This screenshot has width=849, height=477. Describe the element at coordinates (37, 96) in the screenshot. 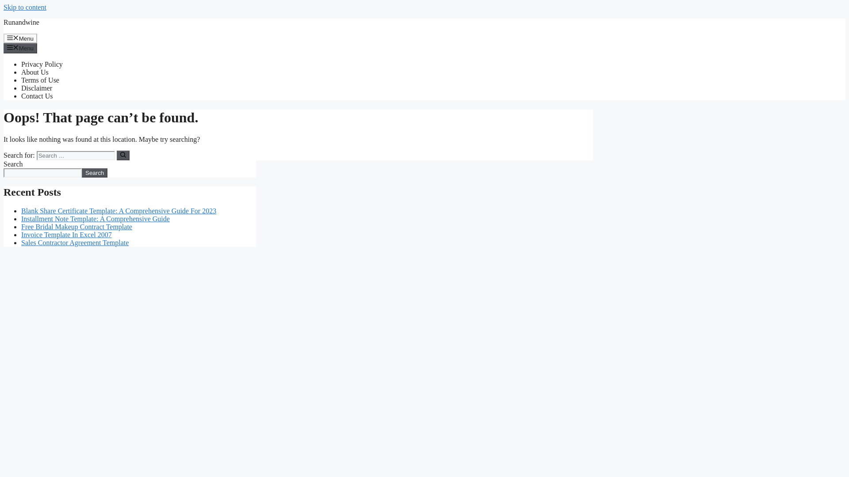

I see `Contact Us` at that location.